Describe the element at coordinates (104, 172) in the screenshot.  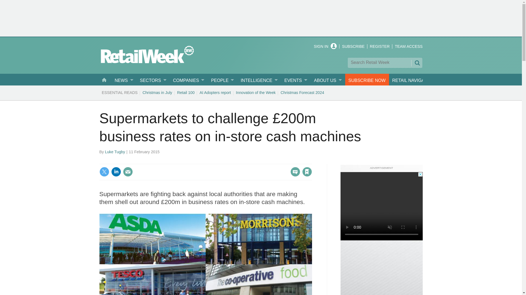
I see `Share this on Twitter` at that location.